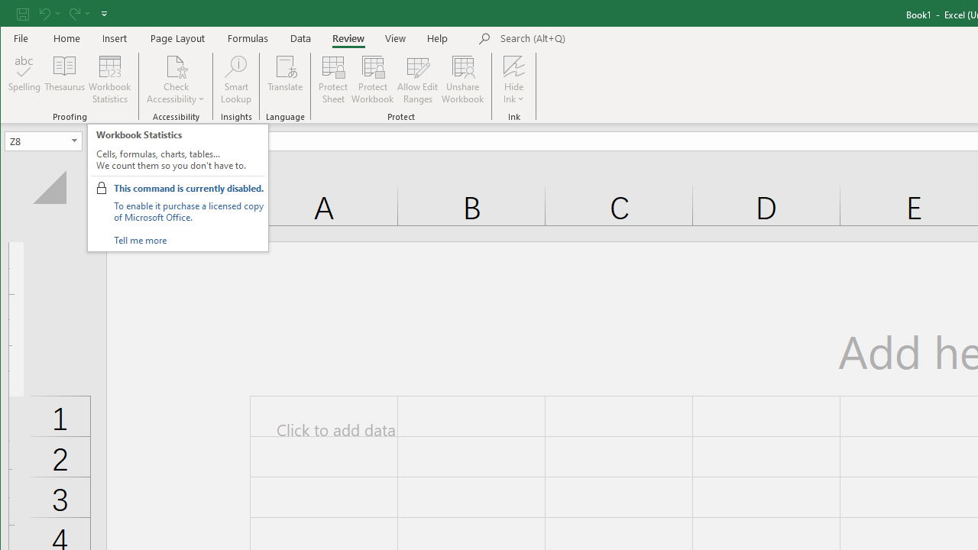  I want to click on Class: NetUIImage, so click(101, 188).